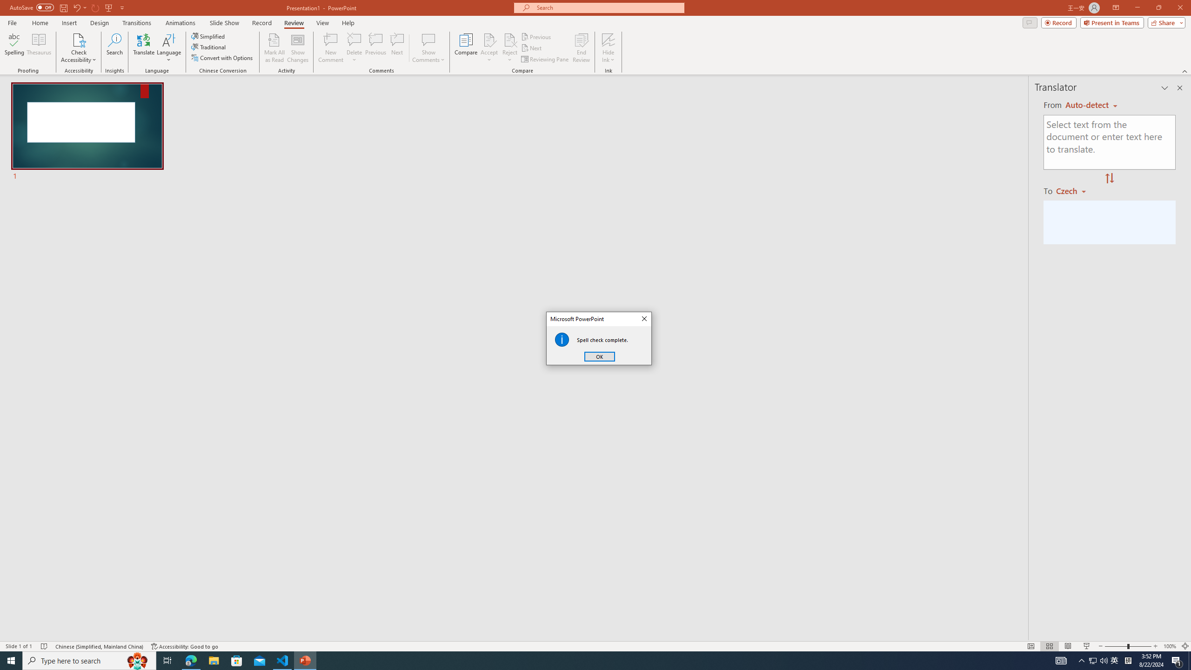  What do you see at coordinates (1075, 190) in the screenshot?
I see `Czech` at bounding box center [1075, 190].